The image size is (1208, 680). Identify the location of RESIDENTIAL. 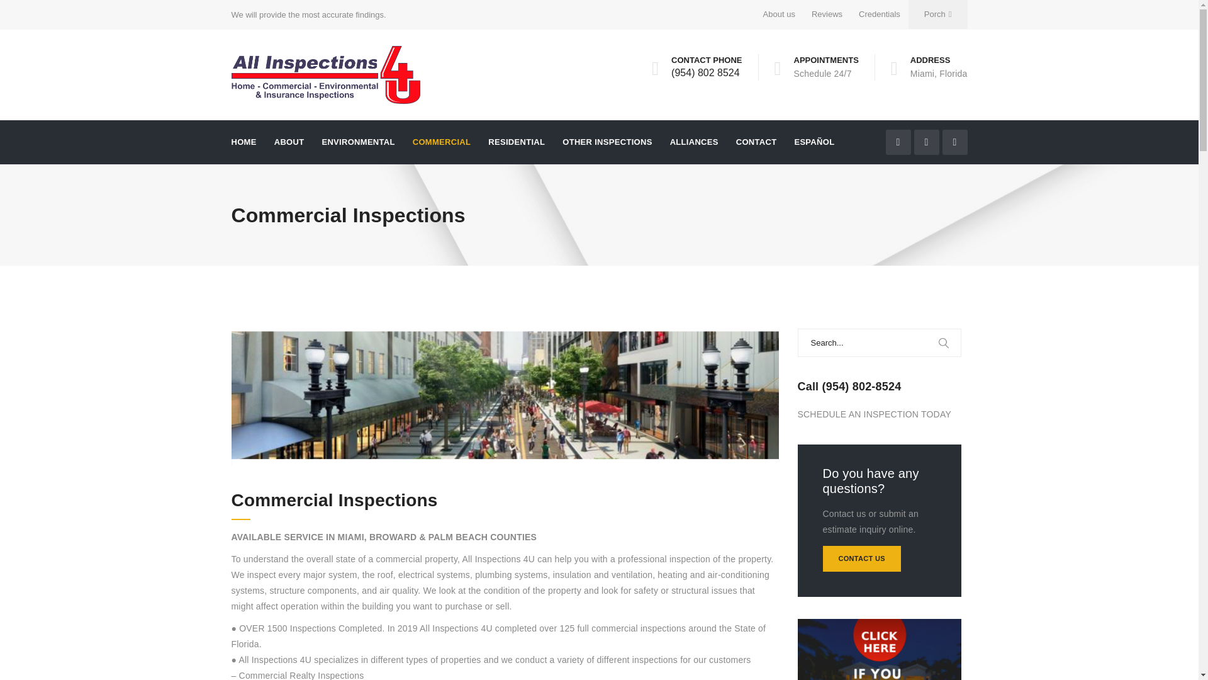
(516, 142).